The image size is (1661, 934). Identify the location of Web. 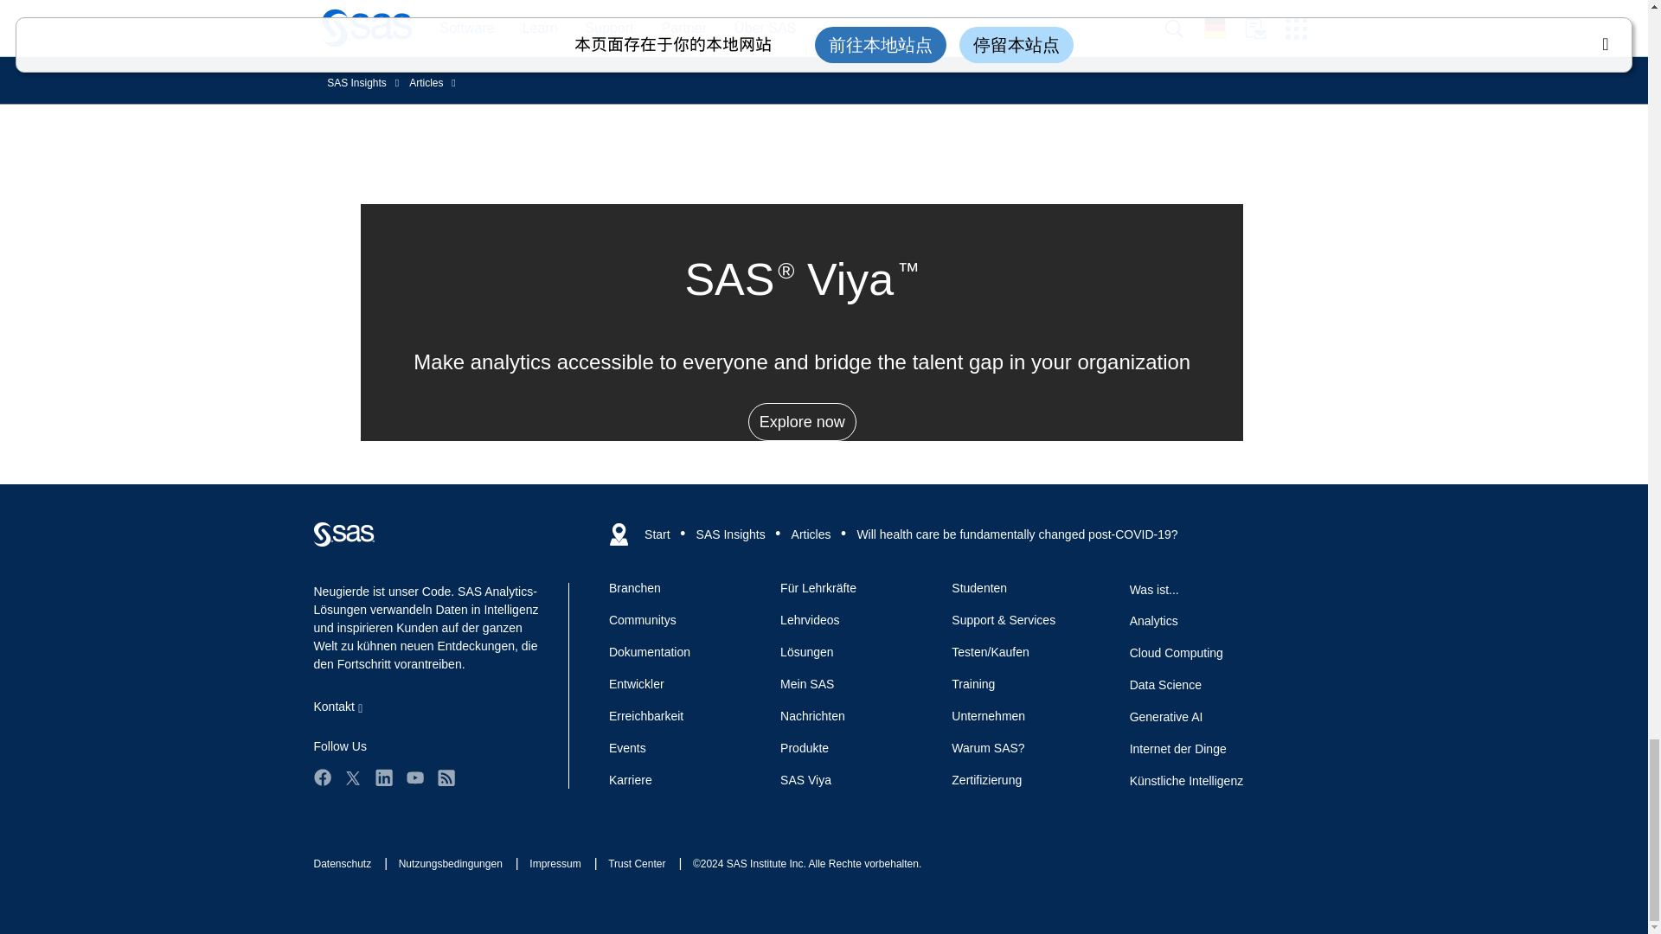
(343, 534).